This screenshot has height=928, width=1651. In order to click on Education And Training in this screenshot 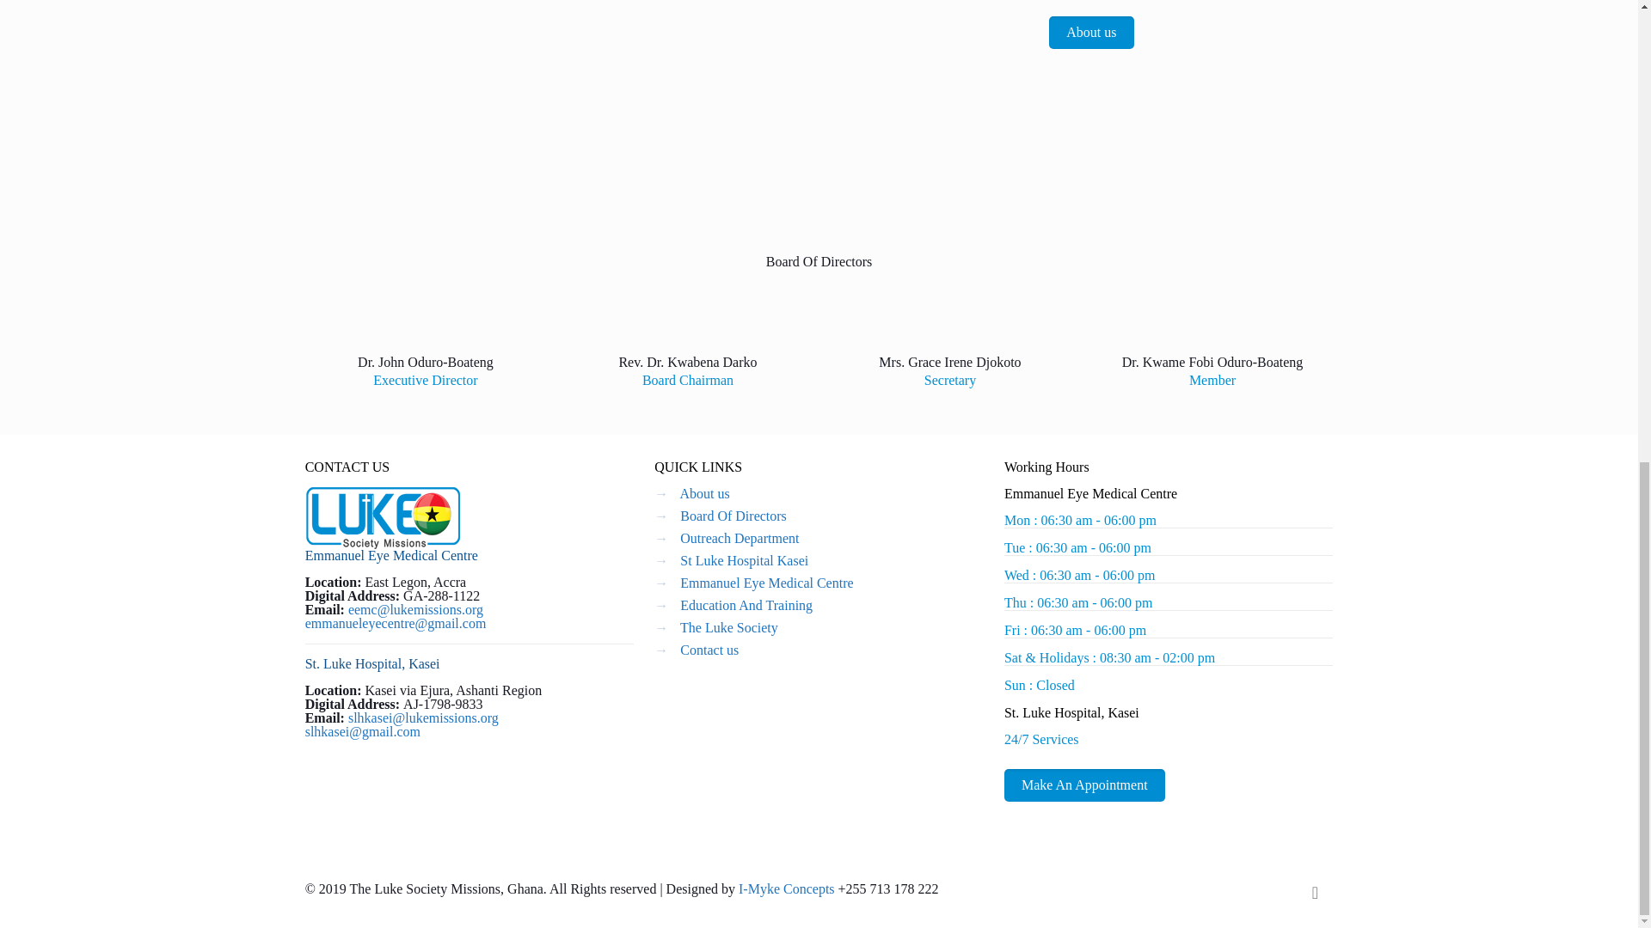, I will do `click(746, 605)`.